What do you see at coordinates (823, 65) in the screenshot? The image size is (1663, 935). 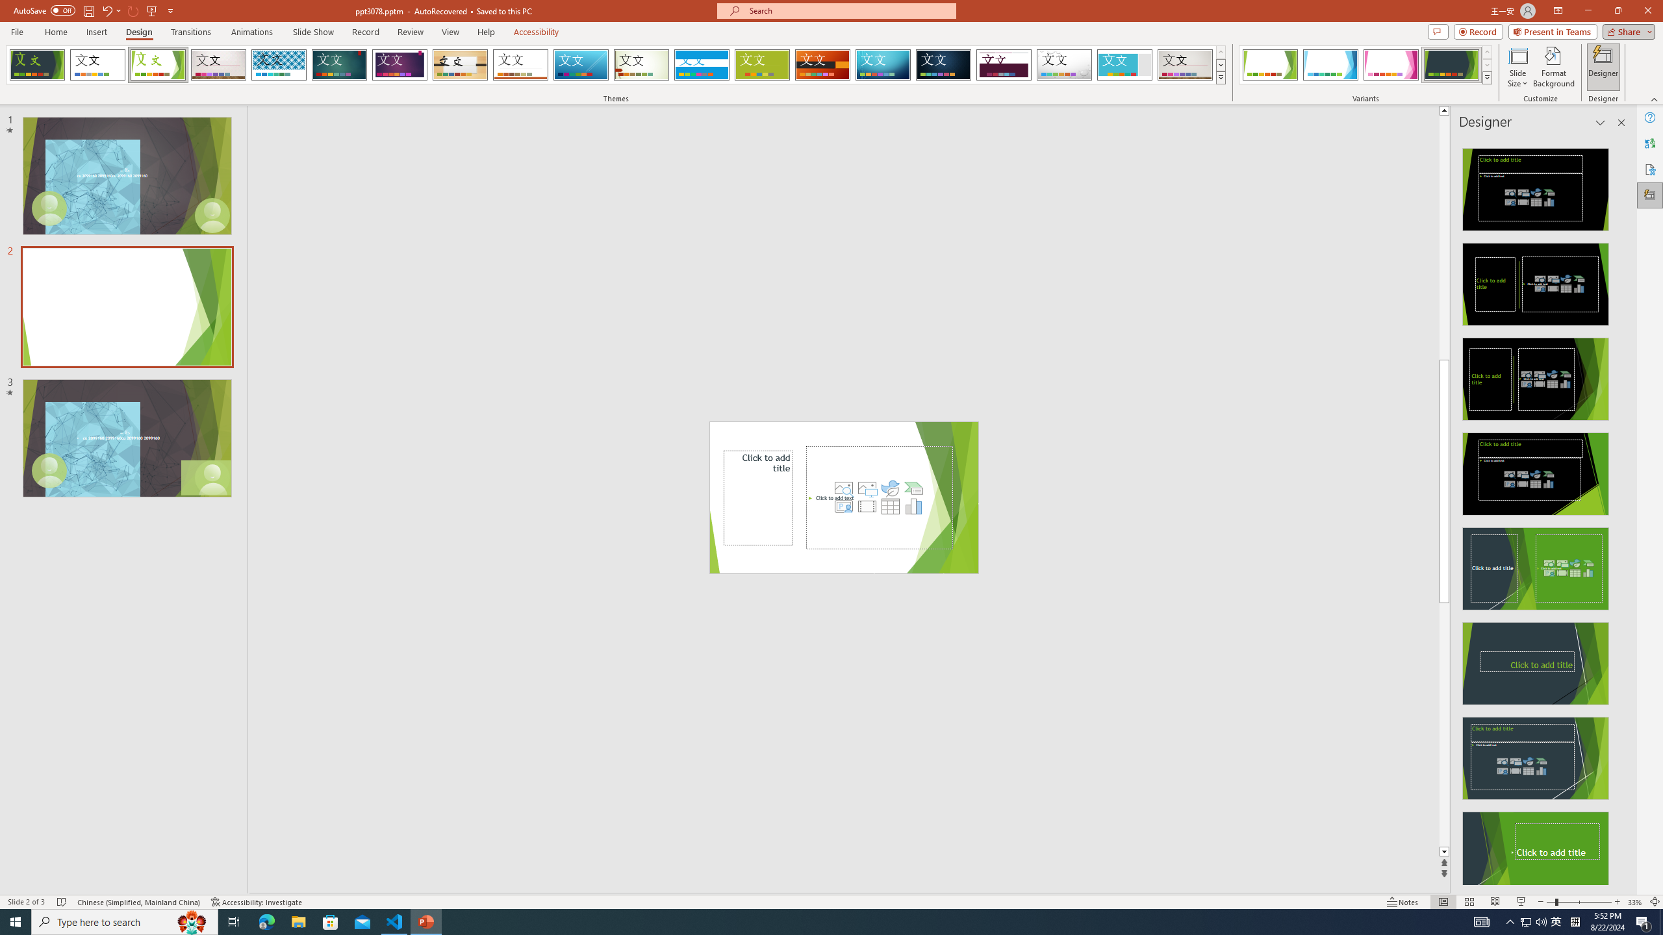 I see `Berlin` at bounding box center [823, 65].